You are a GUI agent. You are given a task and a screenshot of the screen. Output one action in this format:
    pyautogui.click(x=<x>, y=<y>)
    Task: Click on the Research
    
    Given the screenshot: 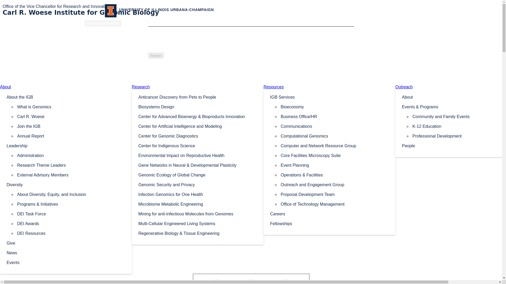 What is the action you would take?
    pyautogui.click(x=141, y=87)
    